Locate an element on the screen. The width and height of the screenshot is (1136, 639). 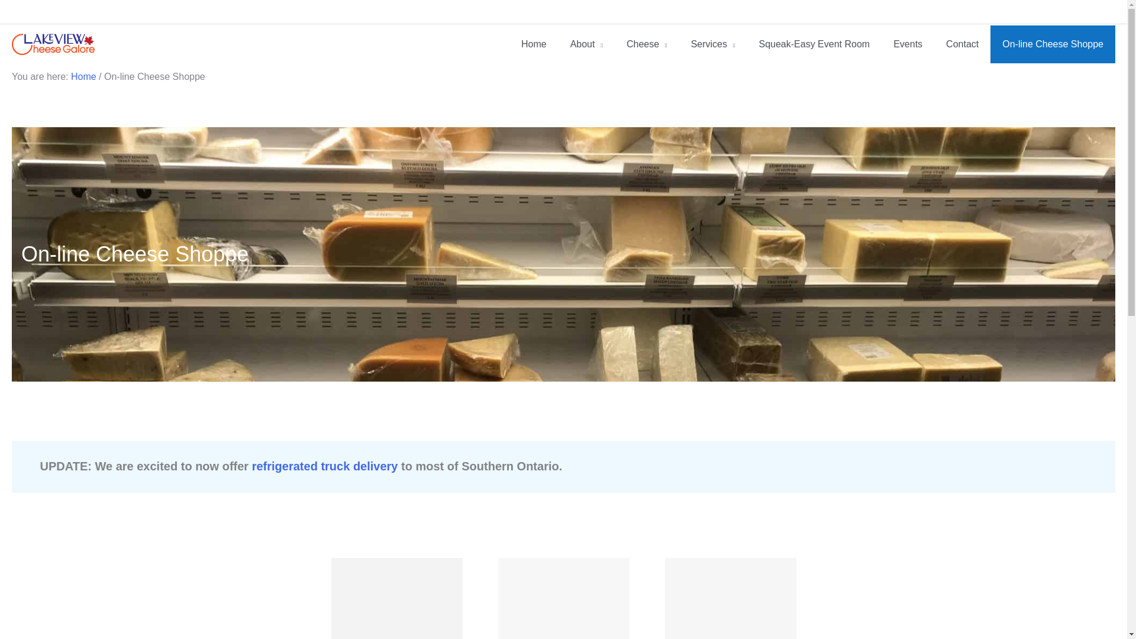
Home is located at coordinates (83, 76).